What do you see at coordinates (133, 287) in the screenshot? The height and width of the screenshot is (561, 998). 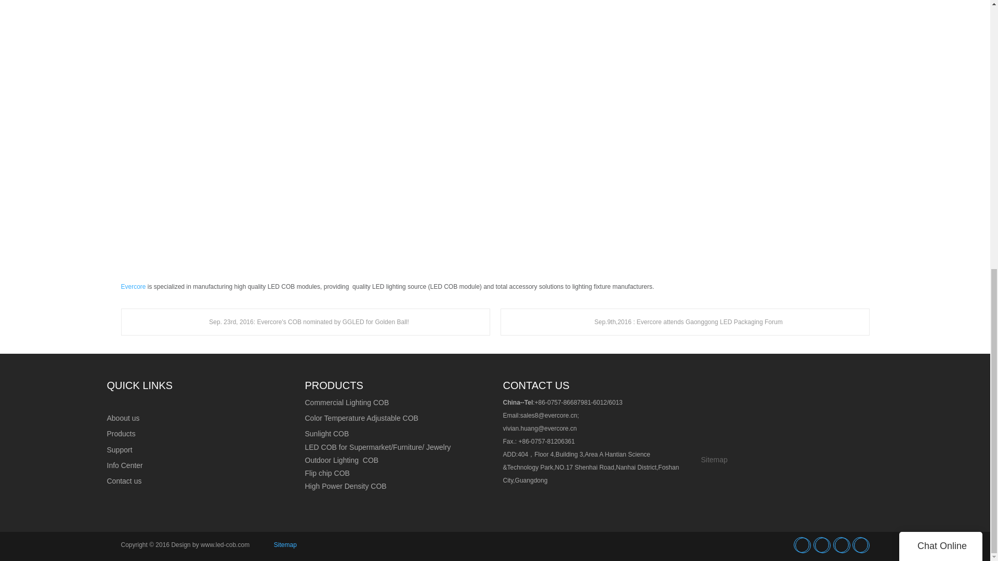 I see `Evercore` at bounding box center [133, 287].